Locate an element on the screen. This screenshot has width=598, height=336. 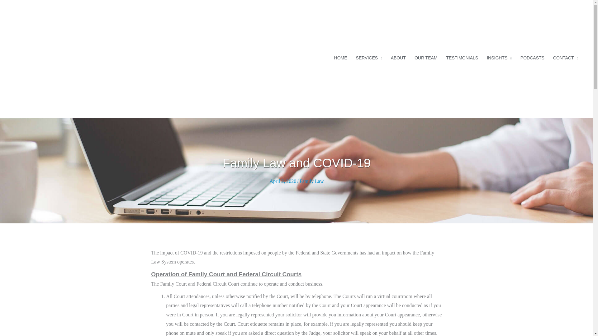
SERVICES is located at coordinates (369, 58).